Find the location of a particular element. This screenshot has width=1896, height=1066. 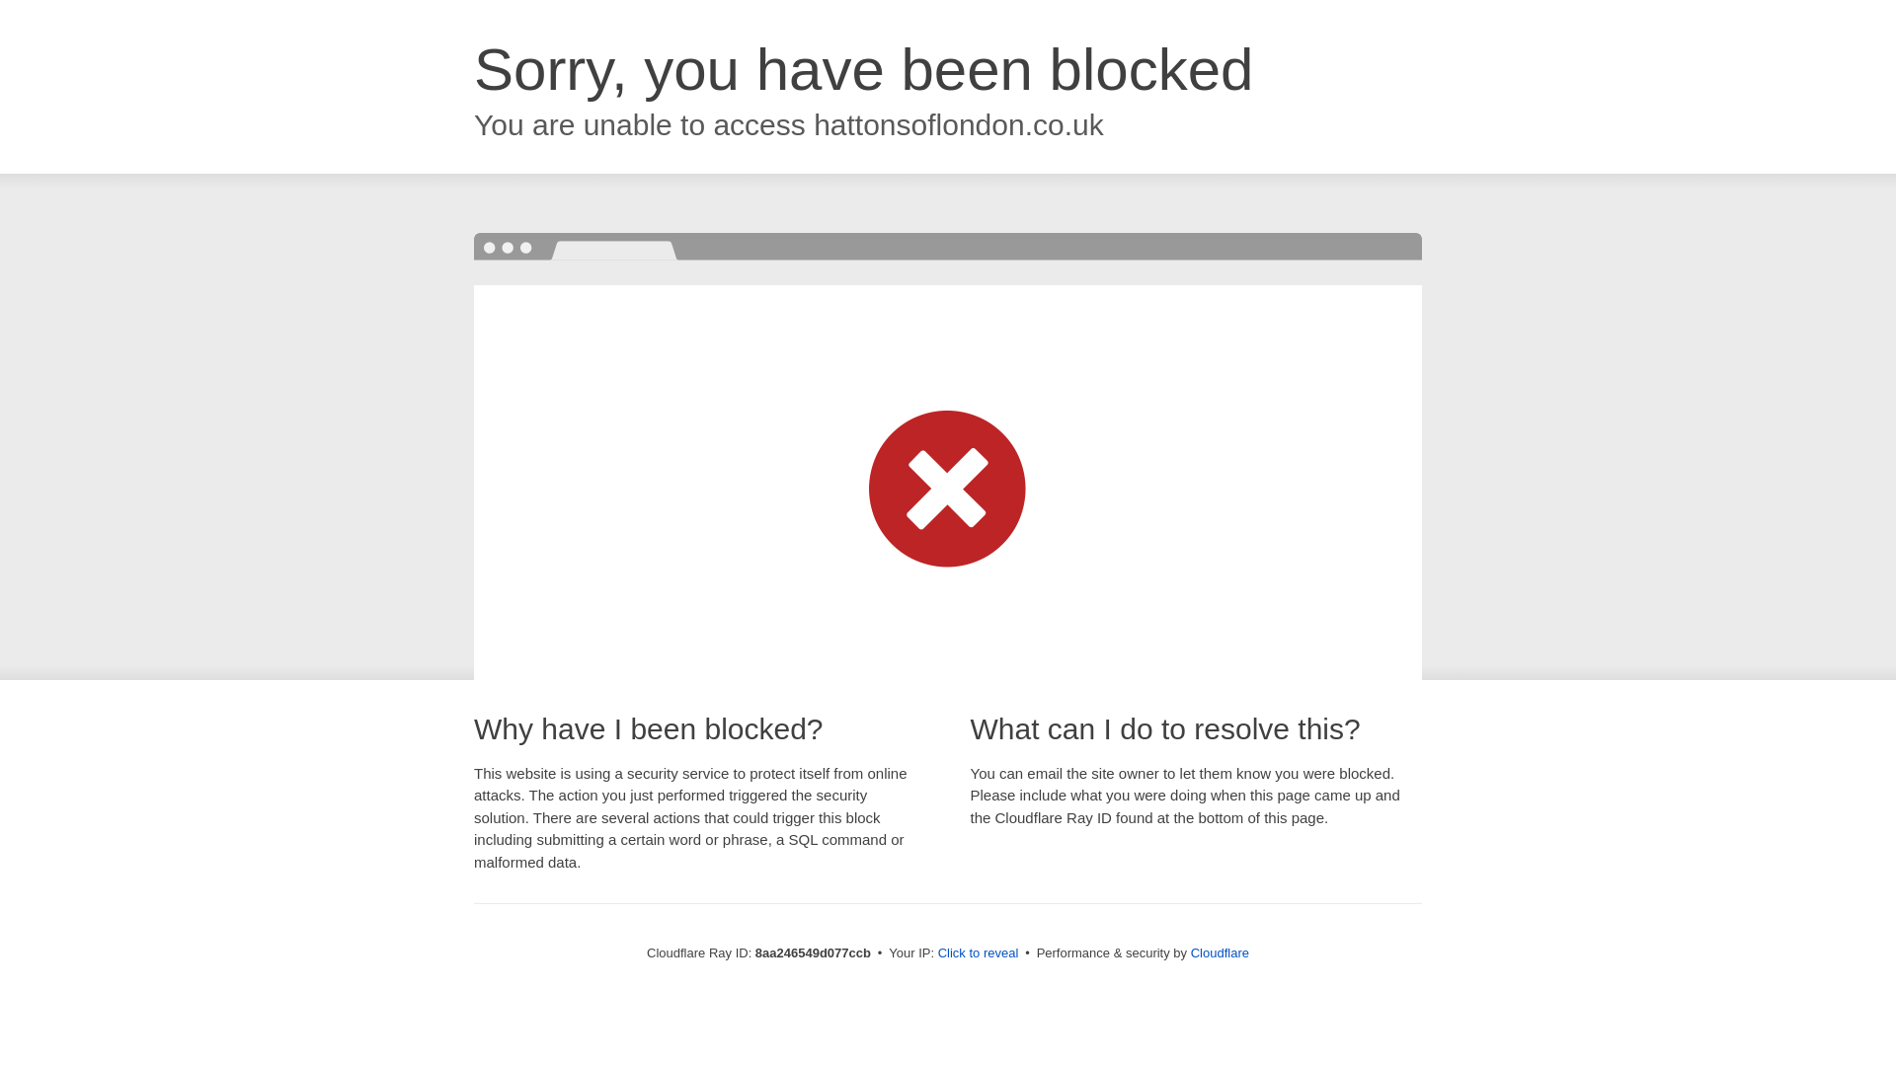

Click to reveal is located at coordinates (979, 953).